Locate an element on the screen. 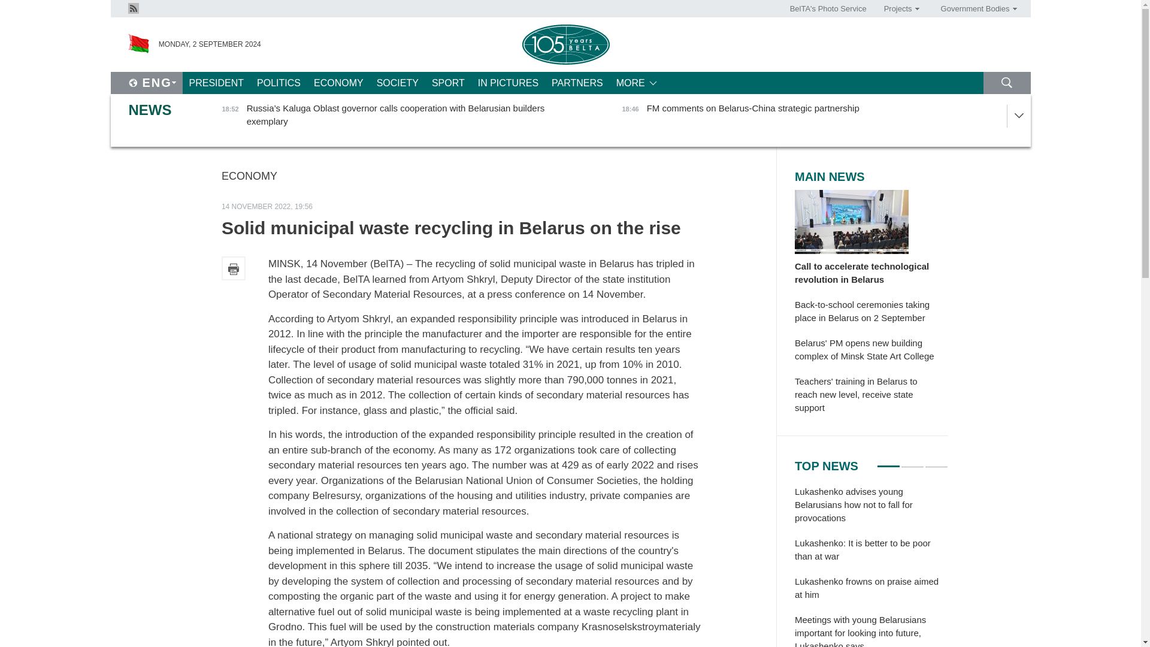 The width and height of the screenshot is (1150, 647). Projects is located at coordinates (897, 8).